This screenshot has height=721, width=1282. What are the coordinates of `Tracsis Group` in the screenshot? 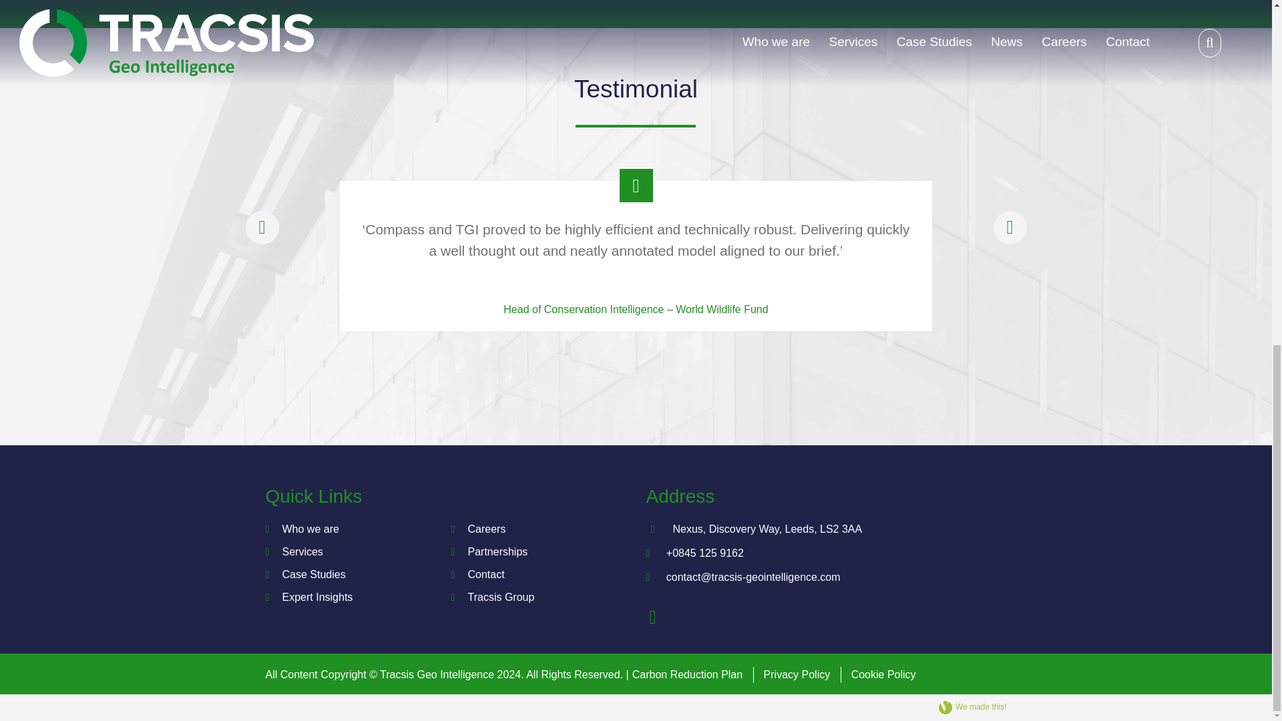 It's located at (501, 597).